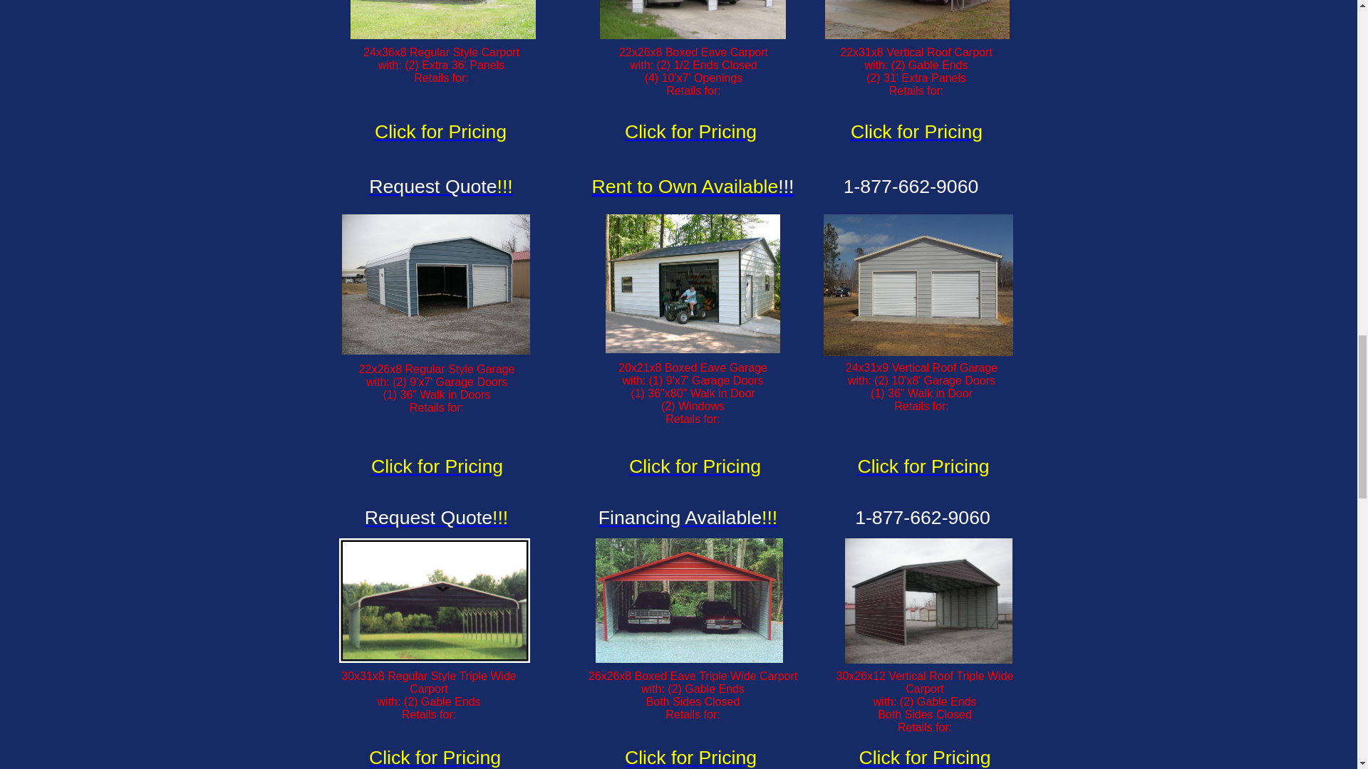 Image resolution: width=1368 pixels, height=769 pixels. Describe the element at coordinates (695, 466) in the screenshot. I see `Click for Pricing` at that location.